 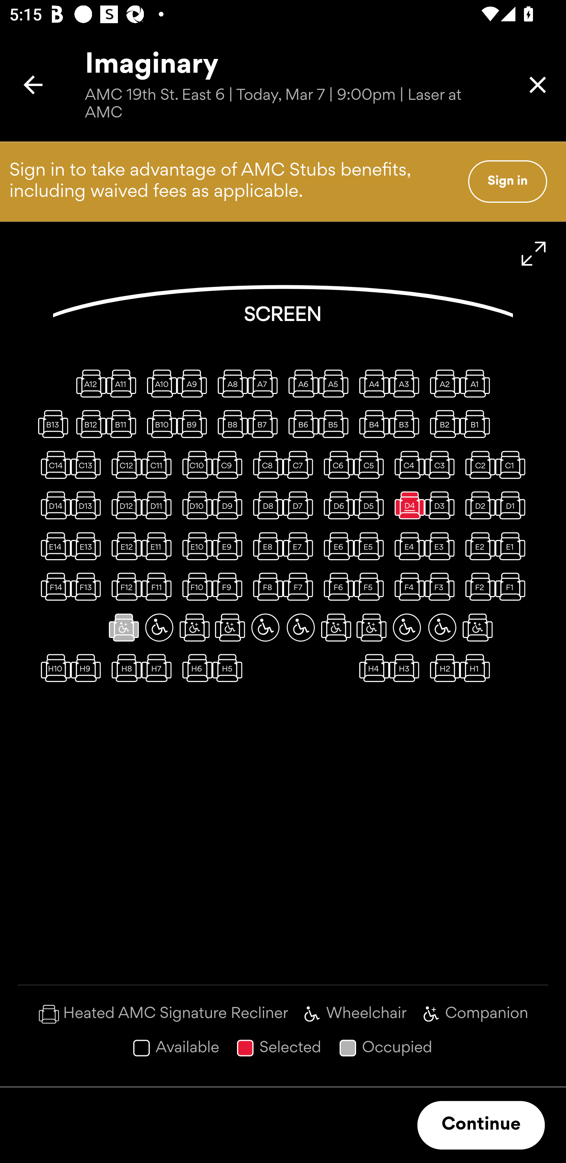 What do you see at coordinates (124, 464) in the screenshot?
I see `C12, Regular seat, available` at bounding box center [124, 464].